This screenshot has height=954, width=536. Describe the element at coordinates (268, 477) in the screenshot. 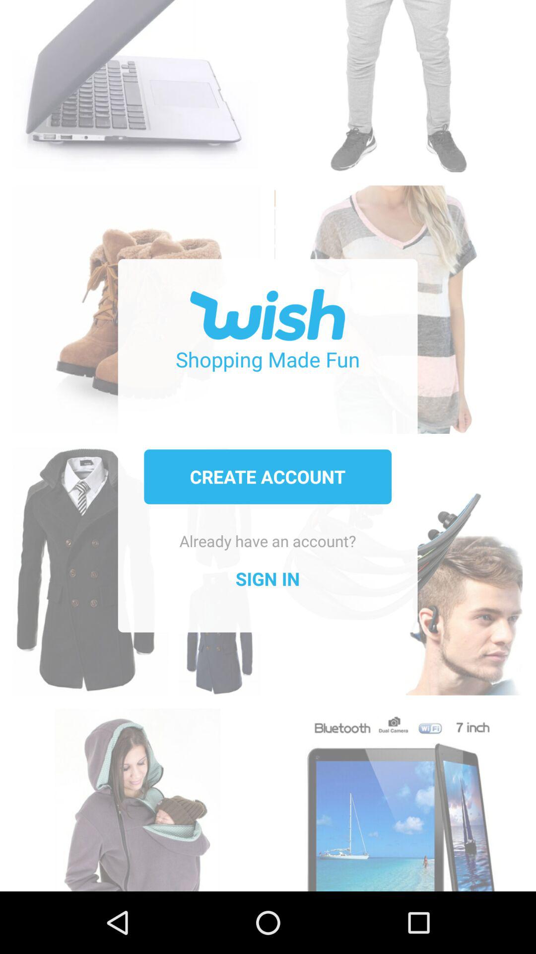

I see `scroll to the create account` at that location.